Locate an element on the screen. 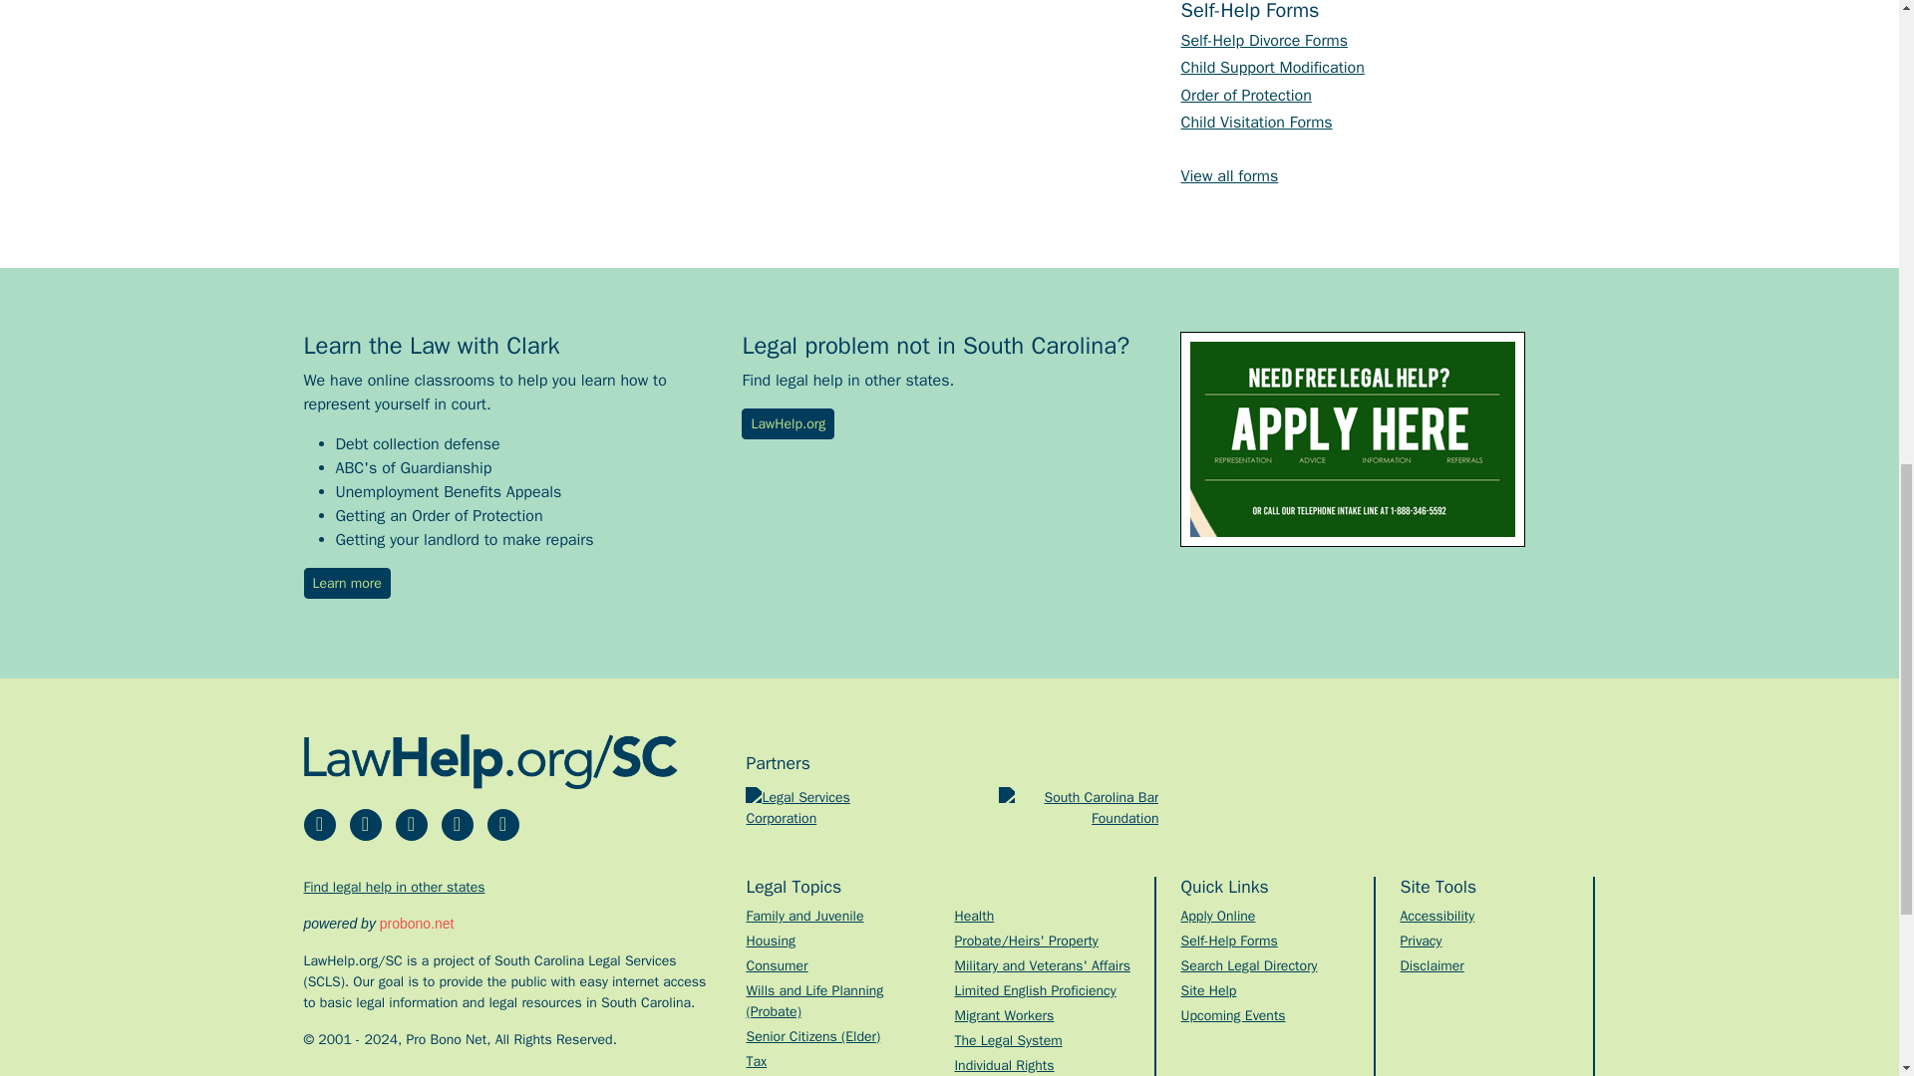 This screenshot has width=1914, height=1076. facebook is located at coordinates (319, 825).